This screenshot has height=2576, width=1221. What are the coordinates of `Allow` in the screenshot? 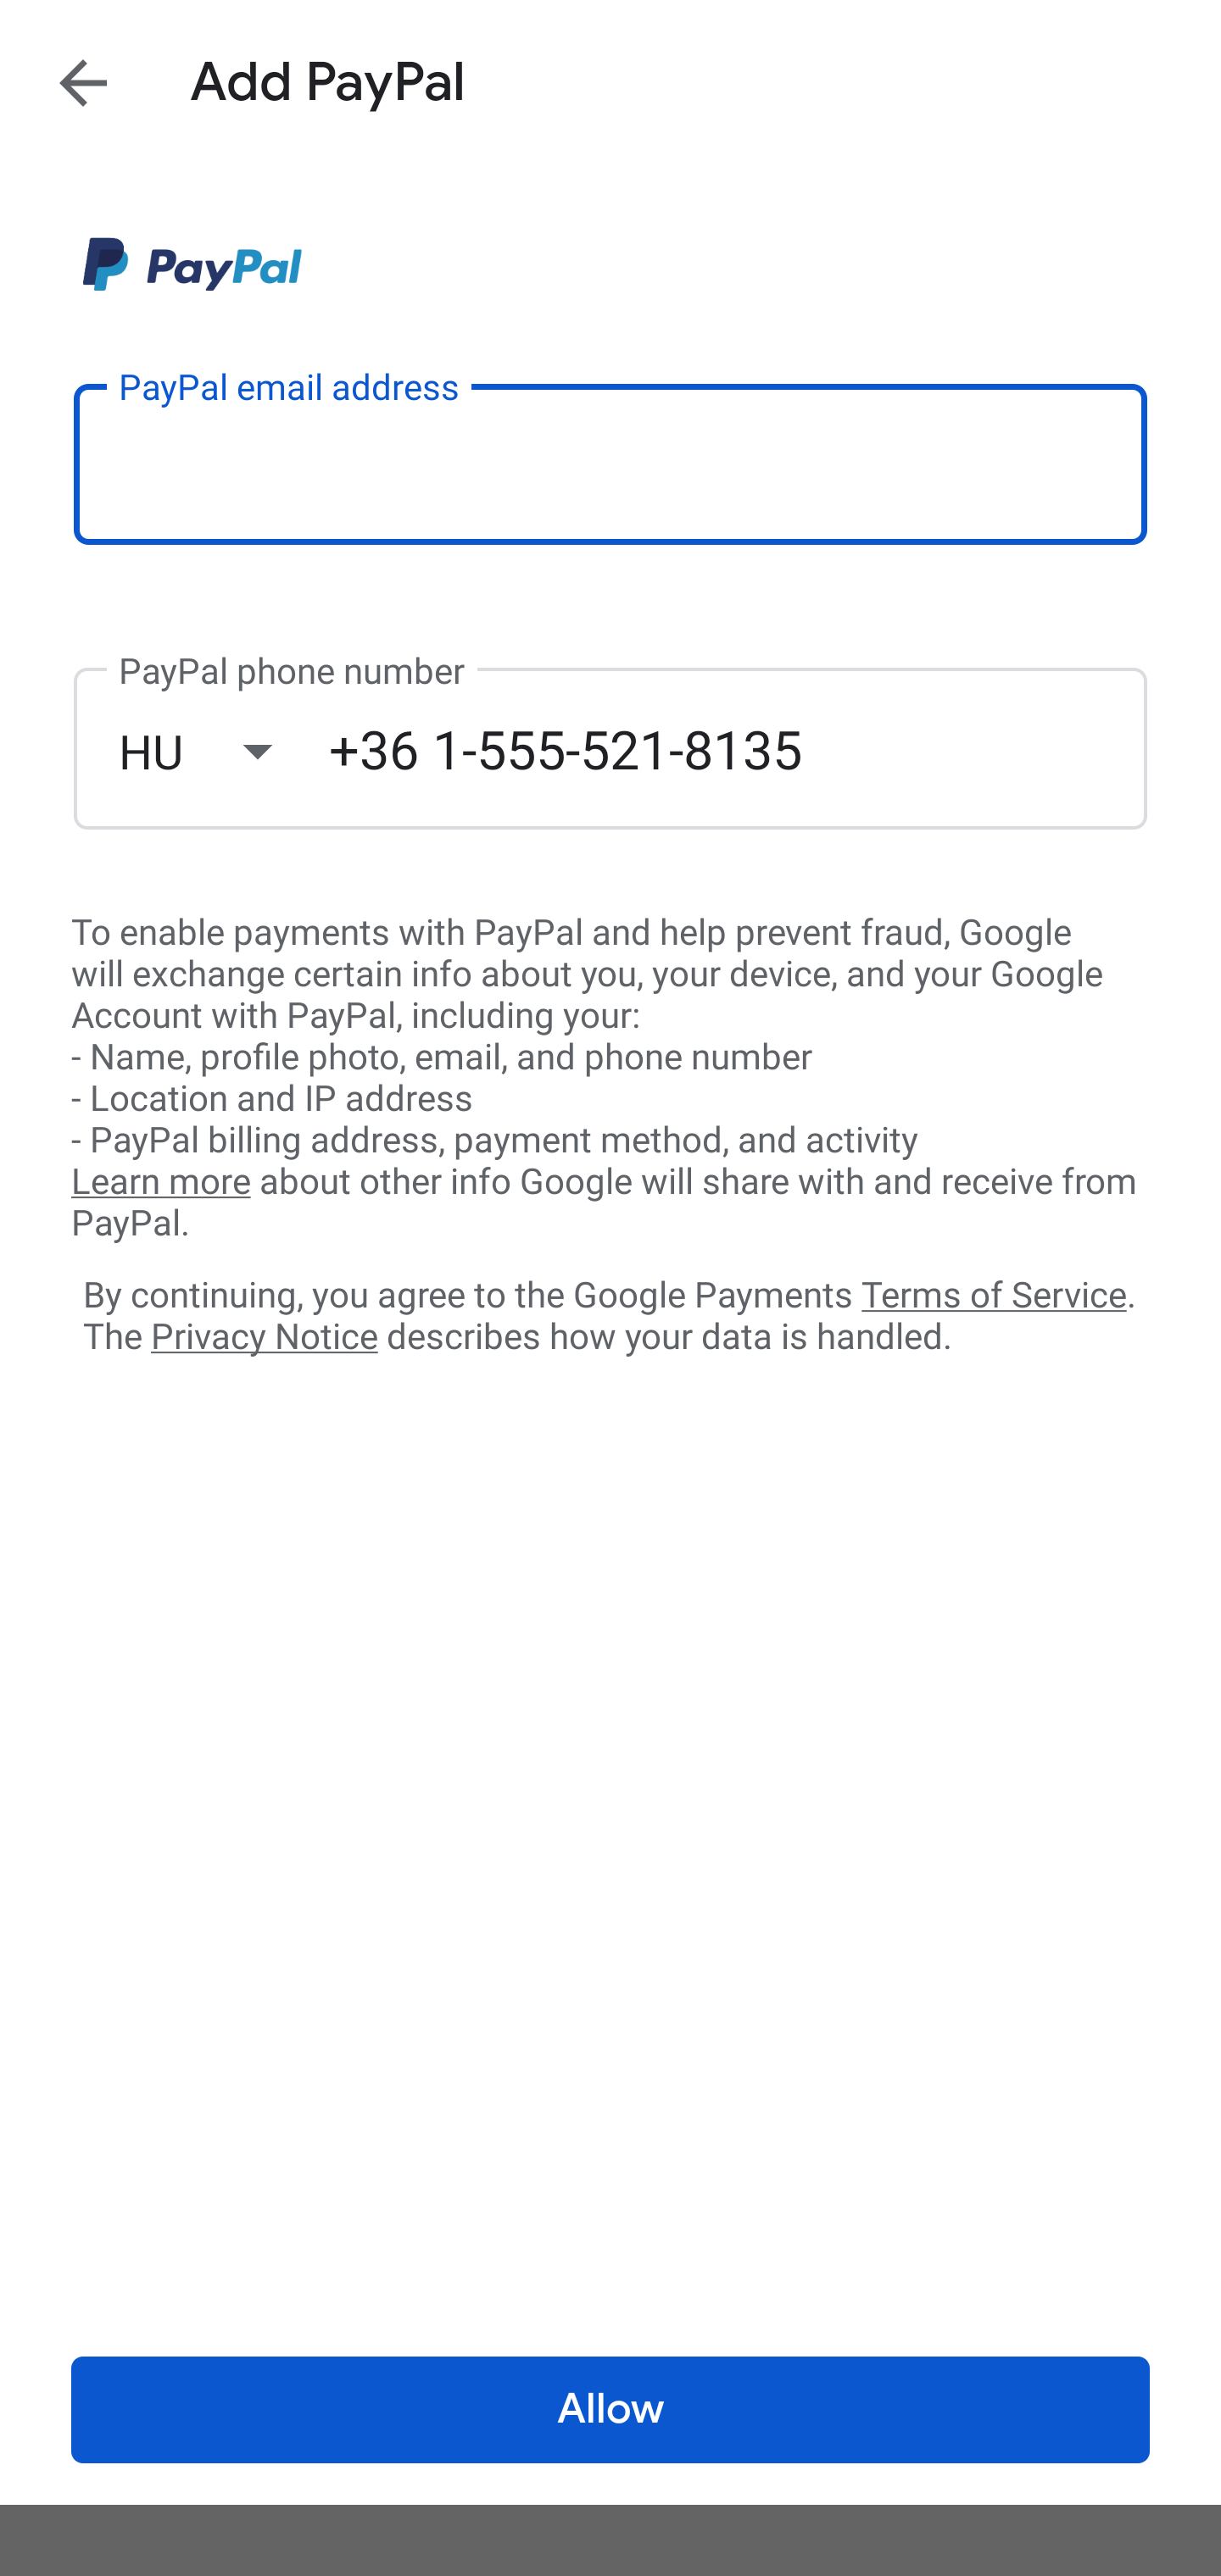 It's located at (610, 2410).